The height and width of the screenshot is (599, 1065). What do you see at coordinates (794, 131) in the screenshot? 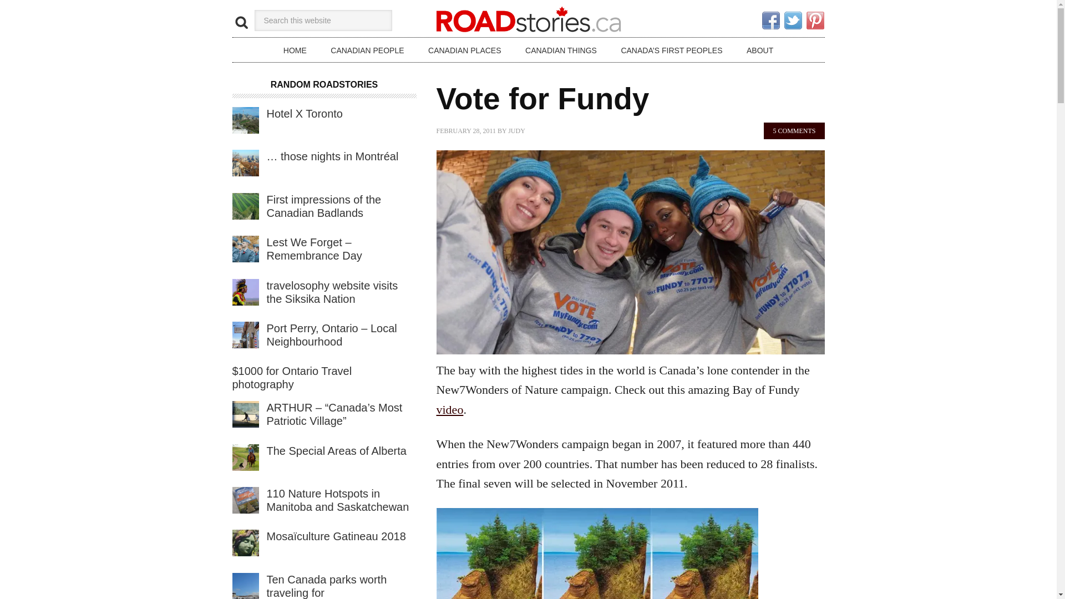
I see `5 COMMENTS` at bounding box center [794, 131].